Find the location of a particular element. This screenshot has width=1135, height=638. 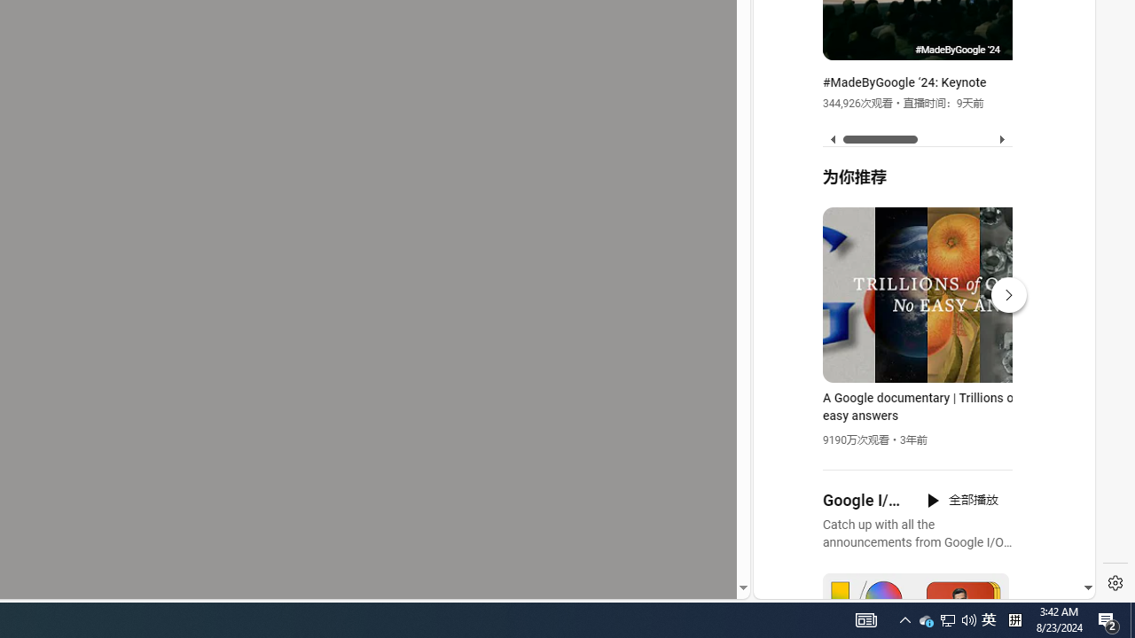

you is located at coordinates (917, 540).